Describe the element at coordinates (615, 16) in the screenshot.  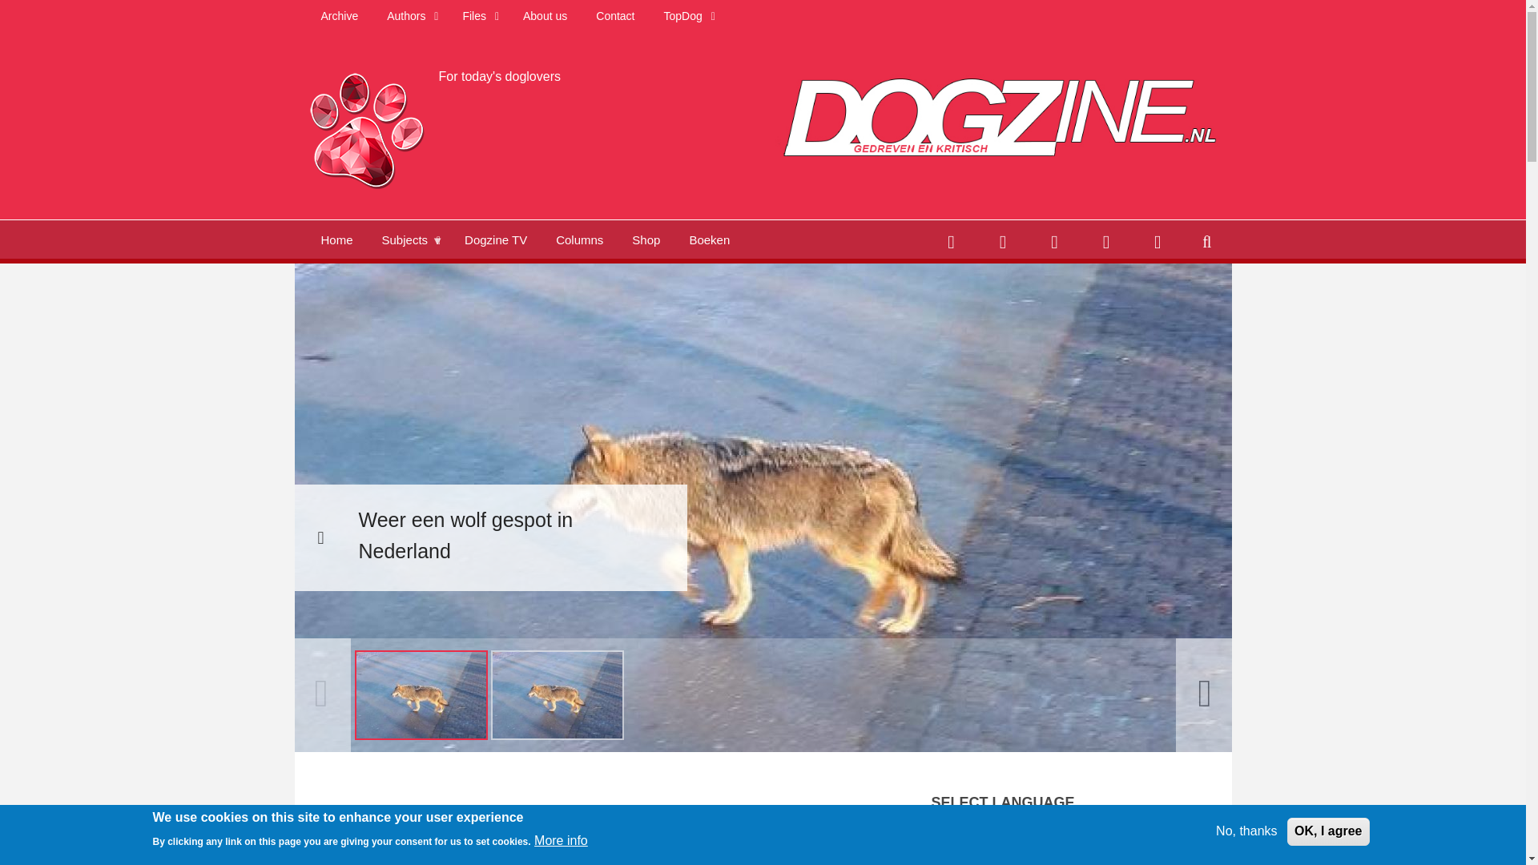
I see `Contact` at that location.